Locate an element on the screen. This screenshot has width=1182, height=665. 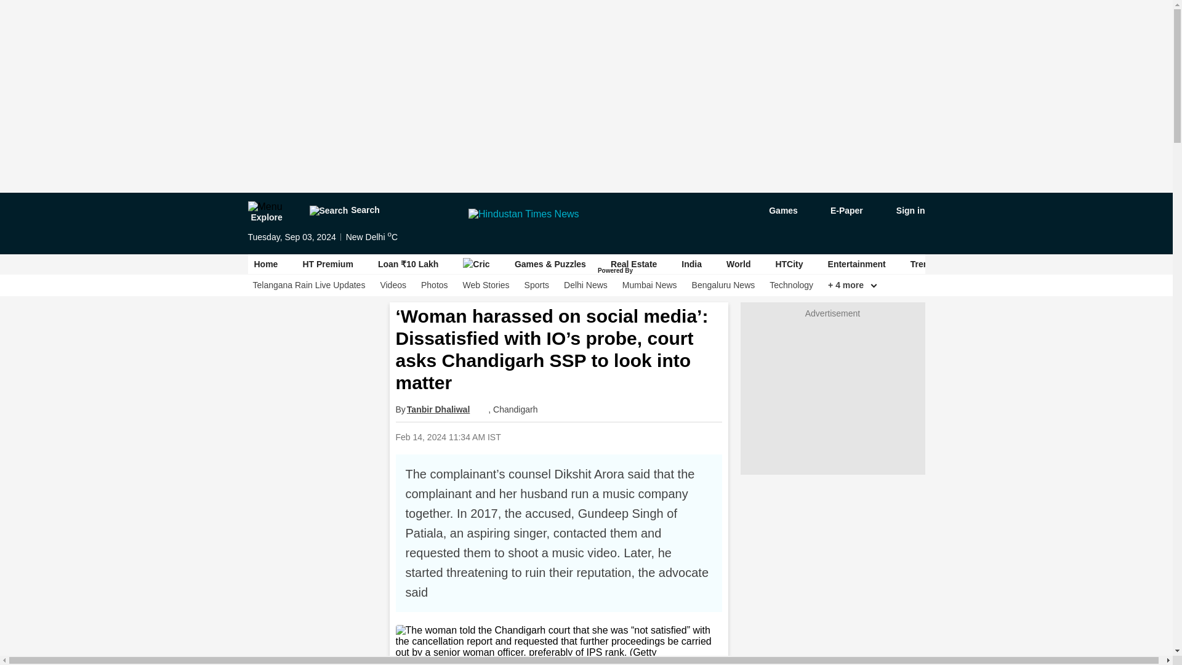
Trending is located at coordinates (928, 264).